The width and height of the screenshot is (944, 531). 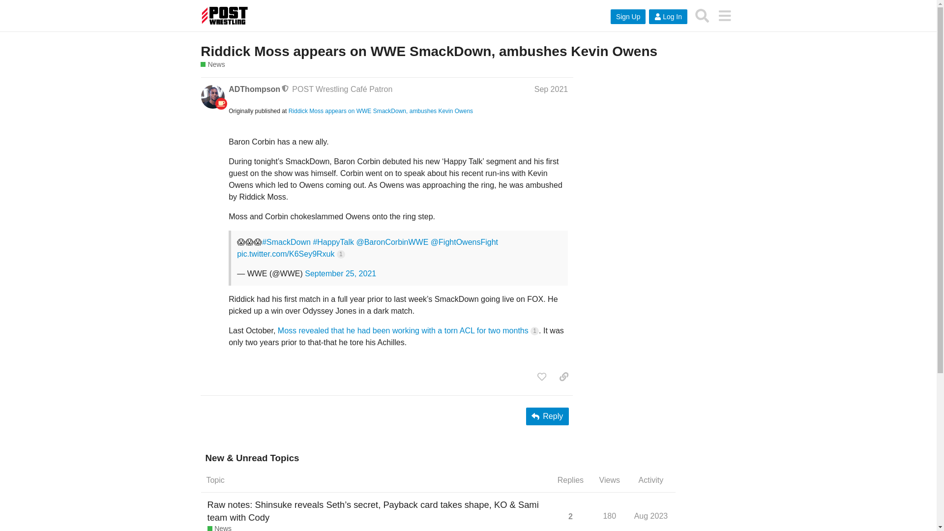 I want to click on Riddick Moss appears on WWE SmackDown, ambushes Kevin Owens, so click(x=381, y=111).